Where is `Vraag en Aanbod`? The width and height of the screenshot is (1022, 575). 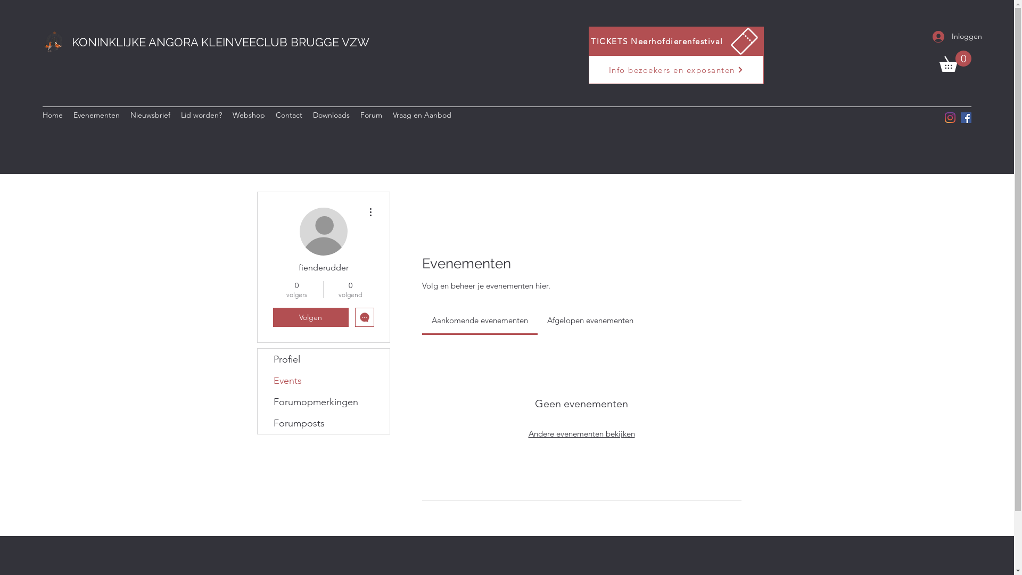 Vraag en Aanbod is located at coordinates (422, 115).